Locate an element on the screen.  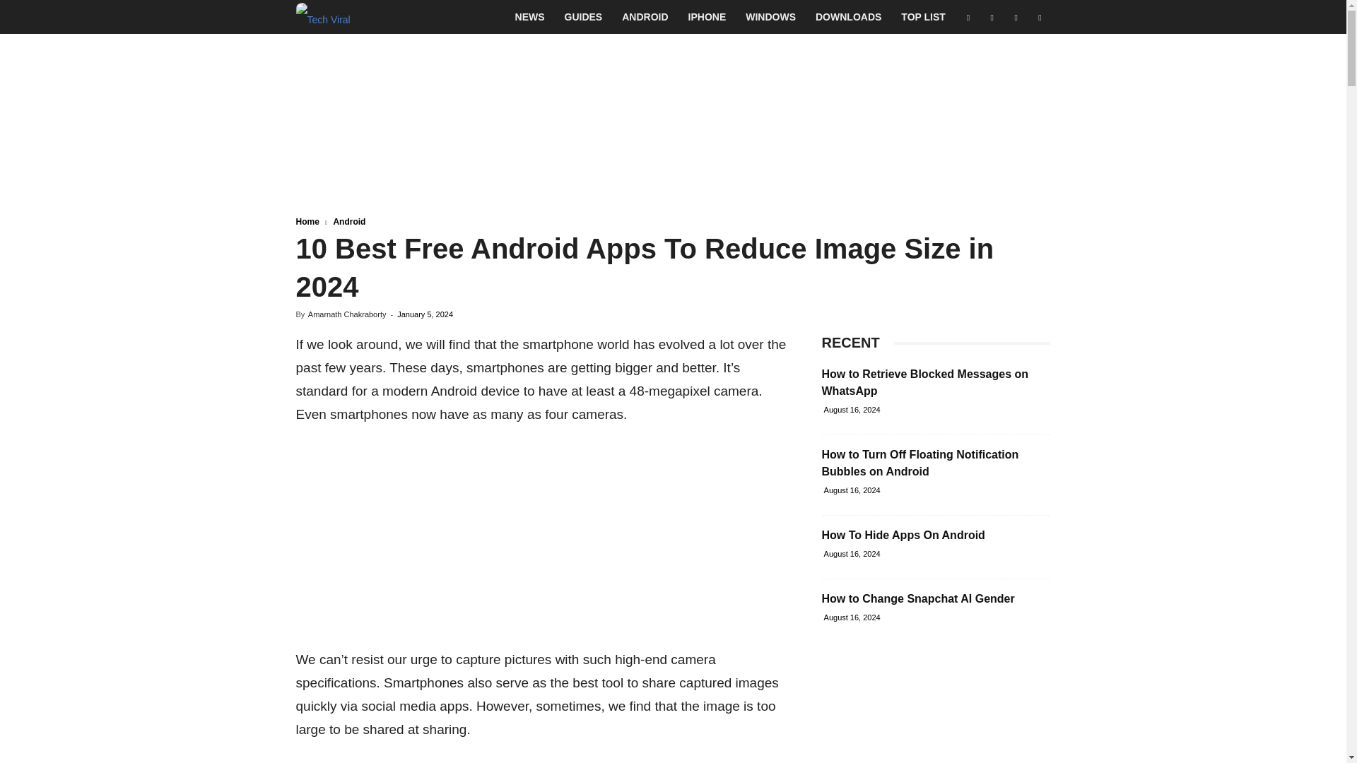
Home is located at coordinates (307, 221).